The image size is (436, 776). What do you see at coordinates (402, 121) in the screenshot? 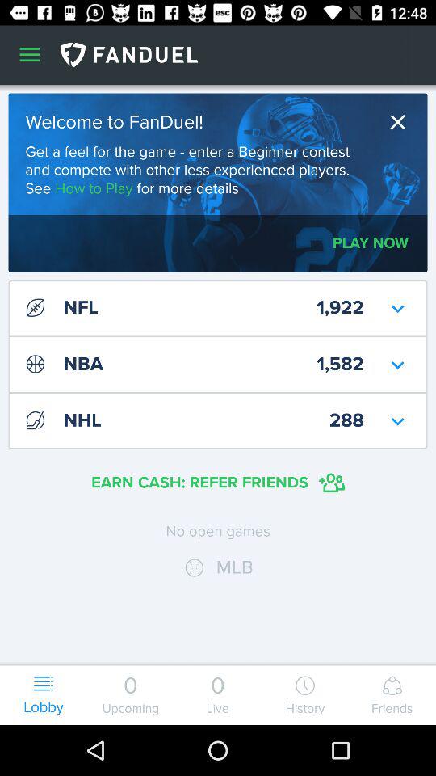
I see `select the icon to the right of the welcome to fanduel! item` at bounding box center [402, 121].